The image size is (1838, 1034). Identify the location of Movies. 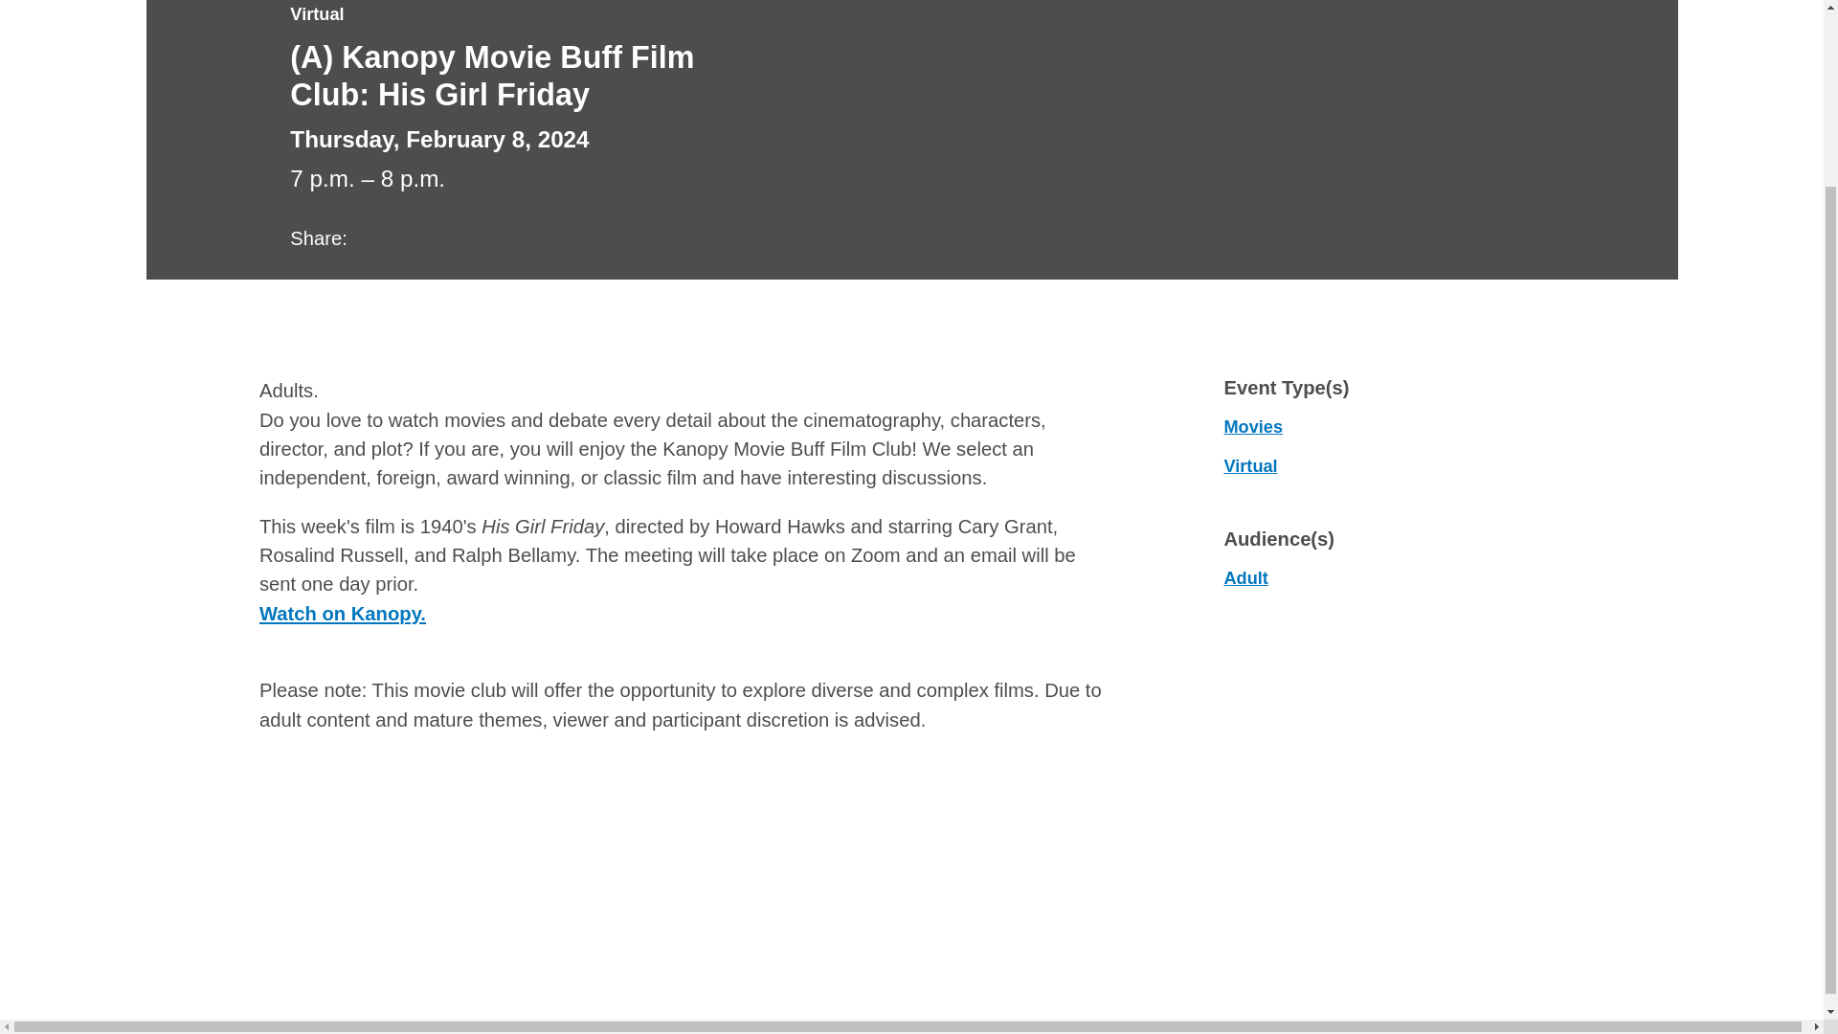
(1253, 427).